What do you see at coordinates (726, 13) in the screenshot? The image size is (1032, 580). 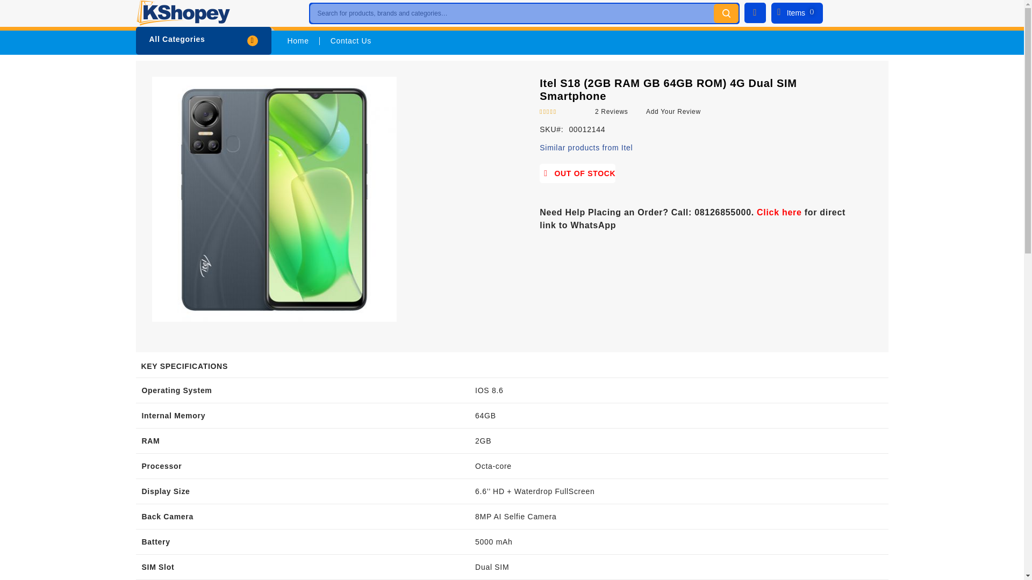 I see `Search` at bounding box center [726, 13].